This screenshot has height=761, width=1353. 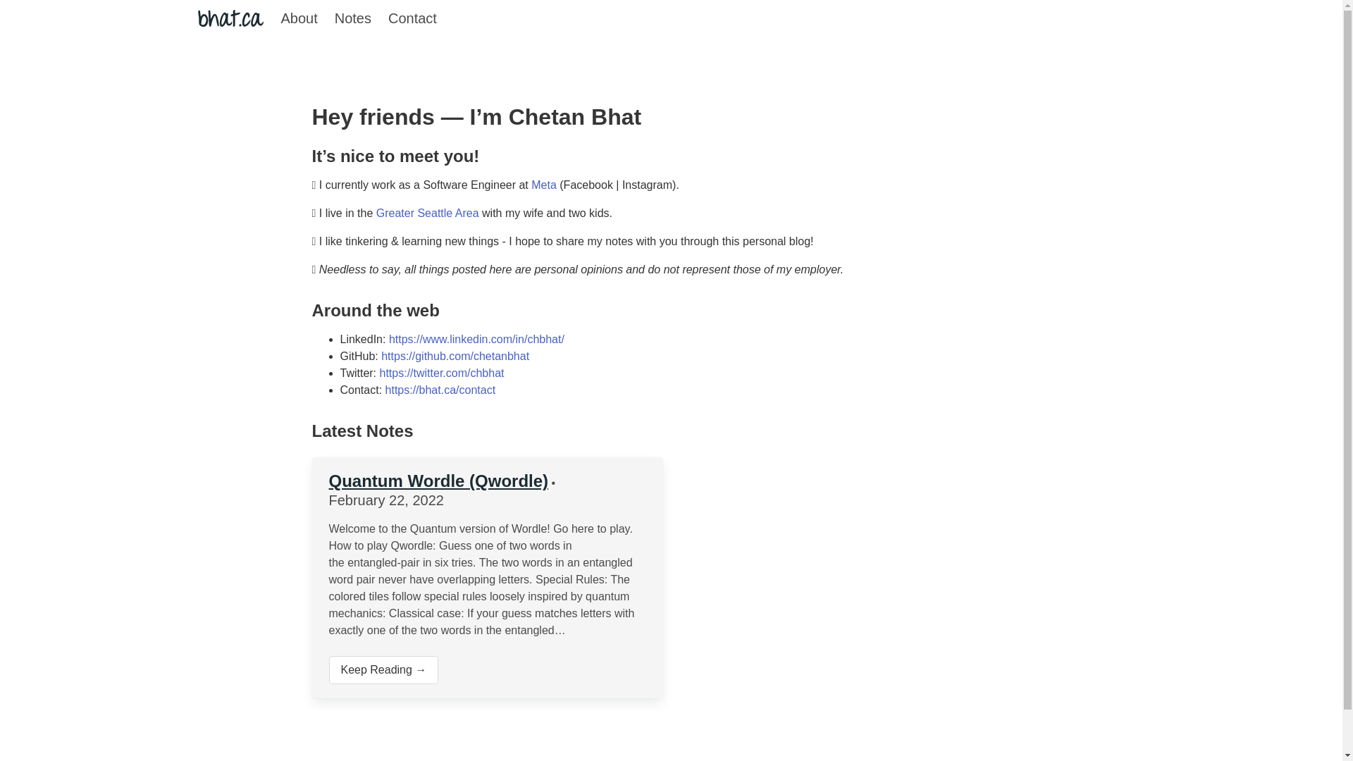 What do you see at coordinates (428, 213) in the screenshot?
I see `Greater Seattle Area` at bounding box center [428, 213].